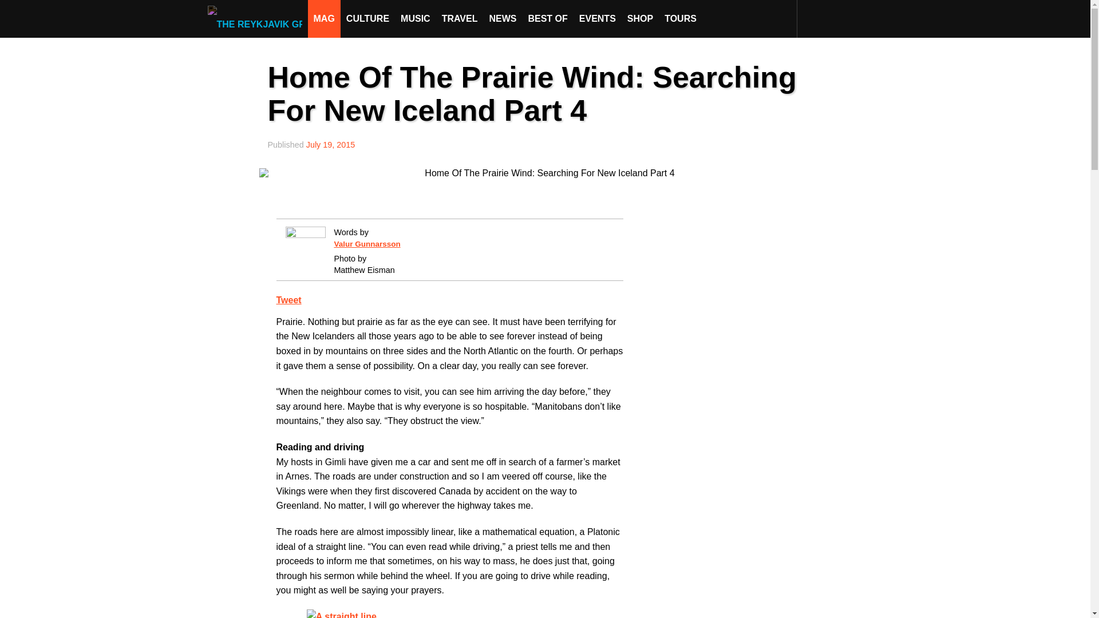  I want to click on Posts by Valur Gunnarsson, so click(366, 244).